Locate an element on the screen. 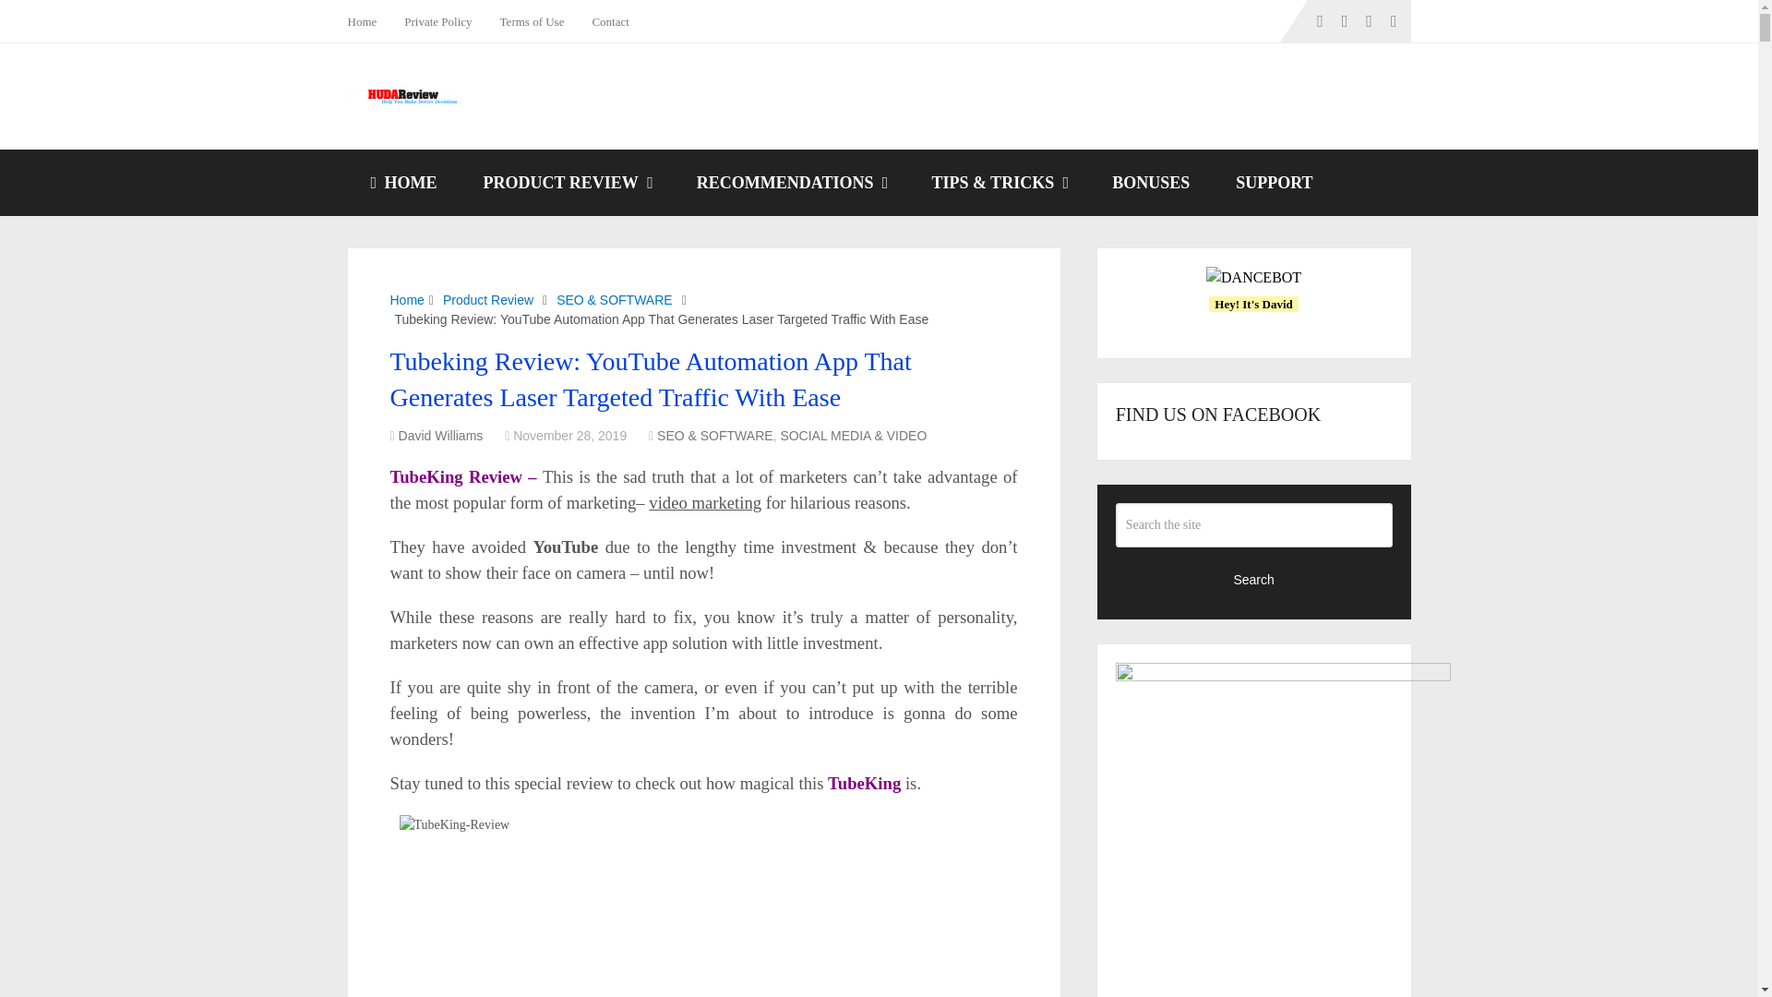 Image resolution: width=1772 pixels, height=997 pixels. RECOMMENDATIONS is located at coordinates (790, 183).